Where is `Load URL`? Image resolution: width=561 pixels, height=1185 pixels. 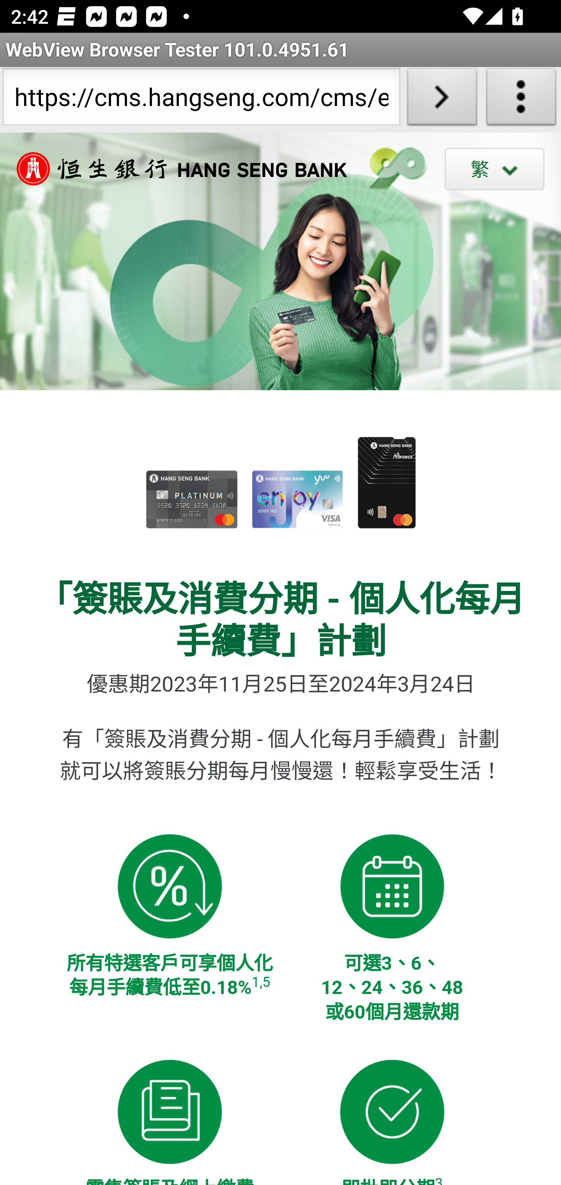
Load URL is located at coordinates (442, 100).